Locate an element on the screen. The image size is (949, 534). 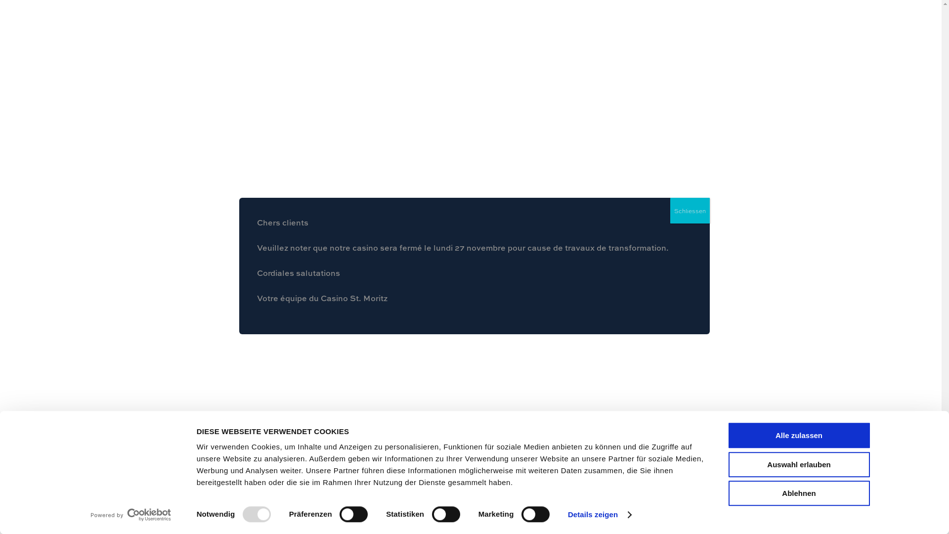
Contact is located at coordinates (810, 29).